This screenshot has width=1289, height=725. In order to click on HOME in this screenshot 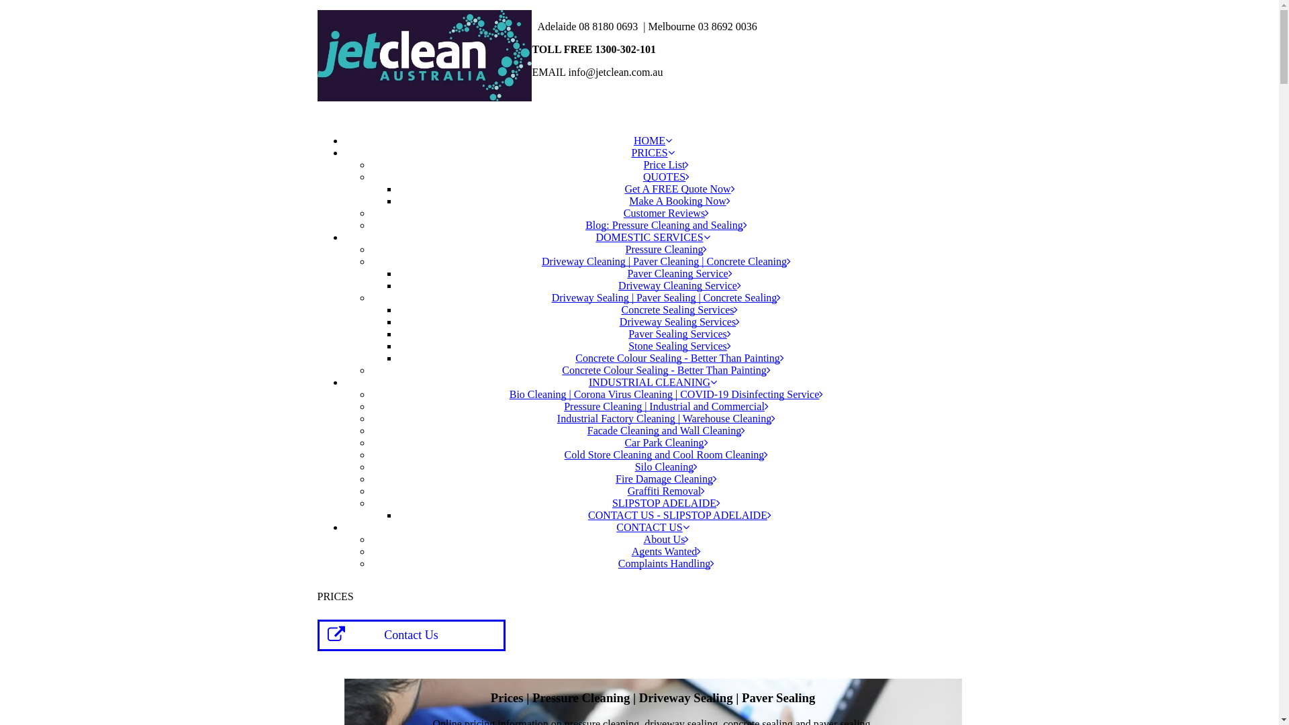, I will do `click(653, 141)`.